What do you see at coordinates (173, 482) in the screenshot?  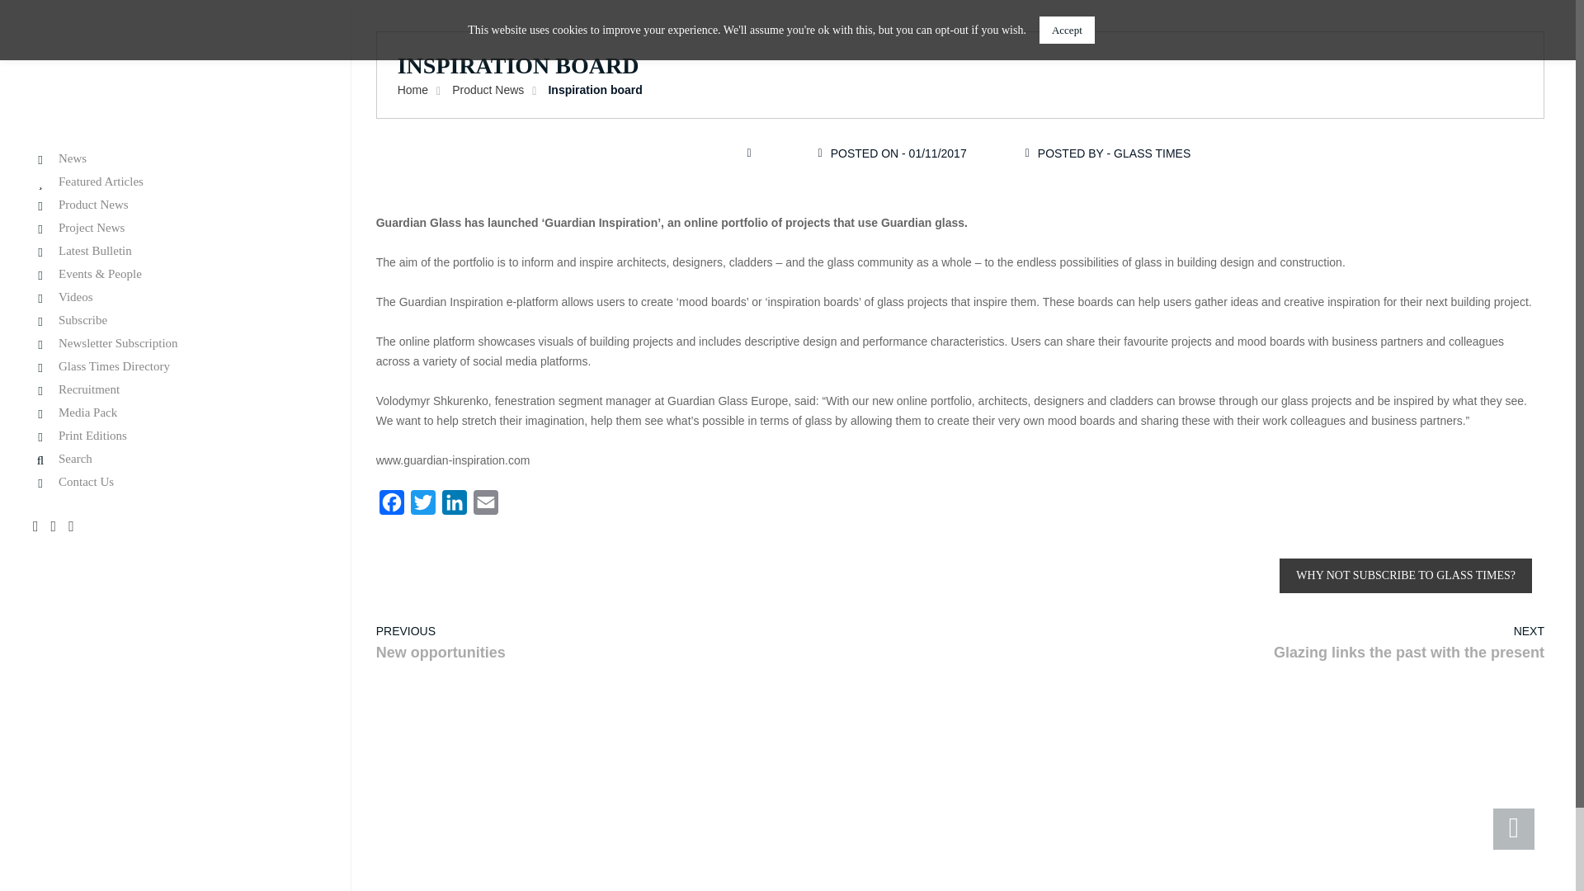 I see `Contact Us` at bounding box center [173, 482].